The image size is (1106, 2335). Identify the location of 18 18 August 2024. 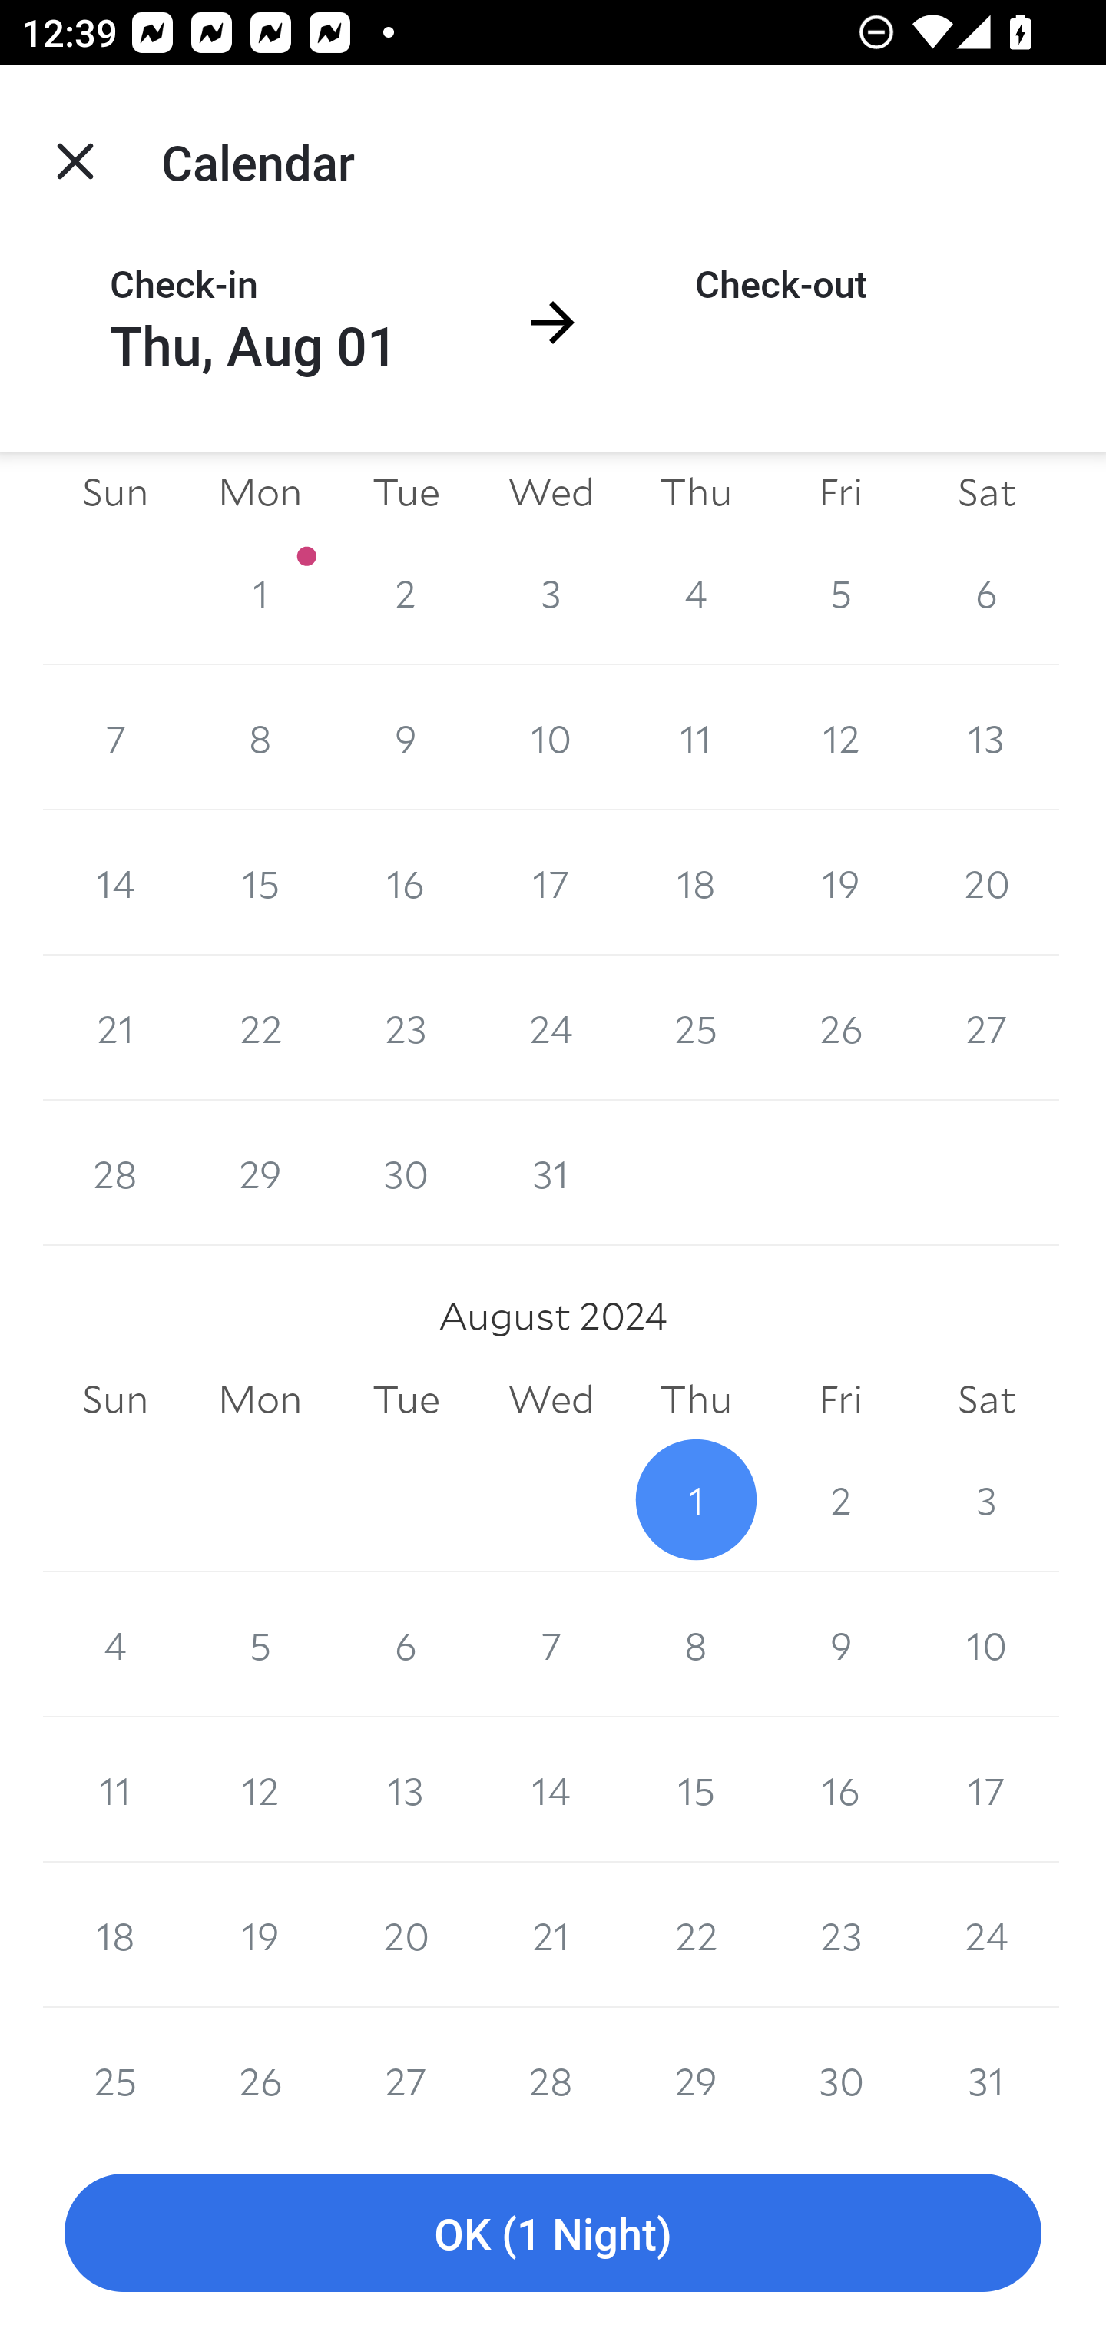
(115, 1936).